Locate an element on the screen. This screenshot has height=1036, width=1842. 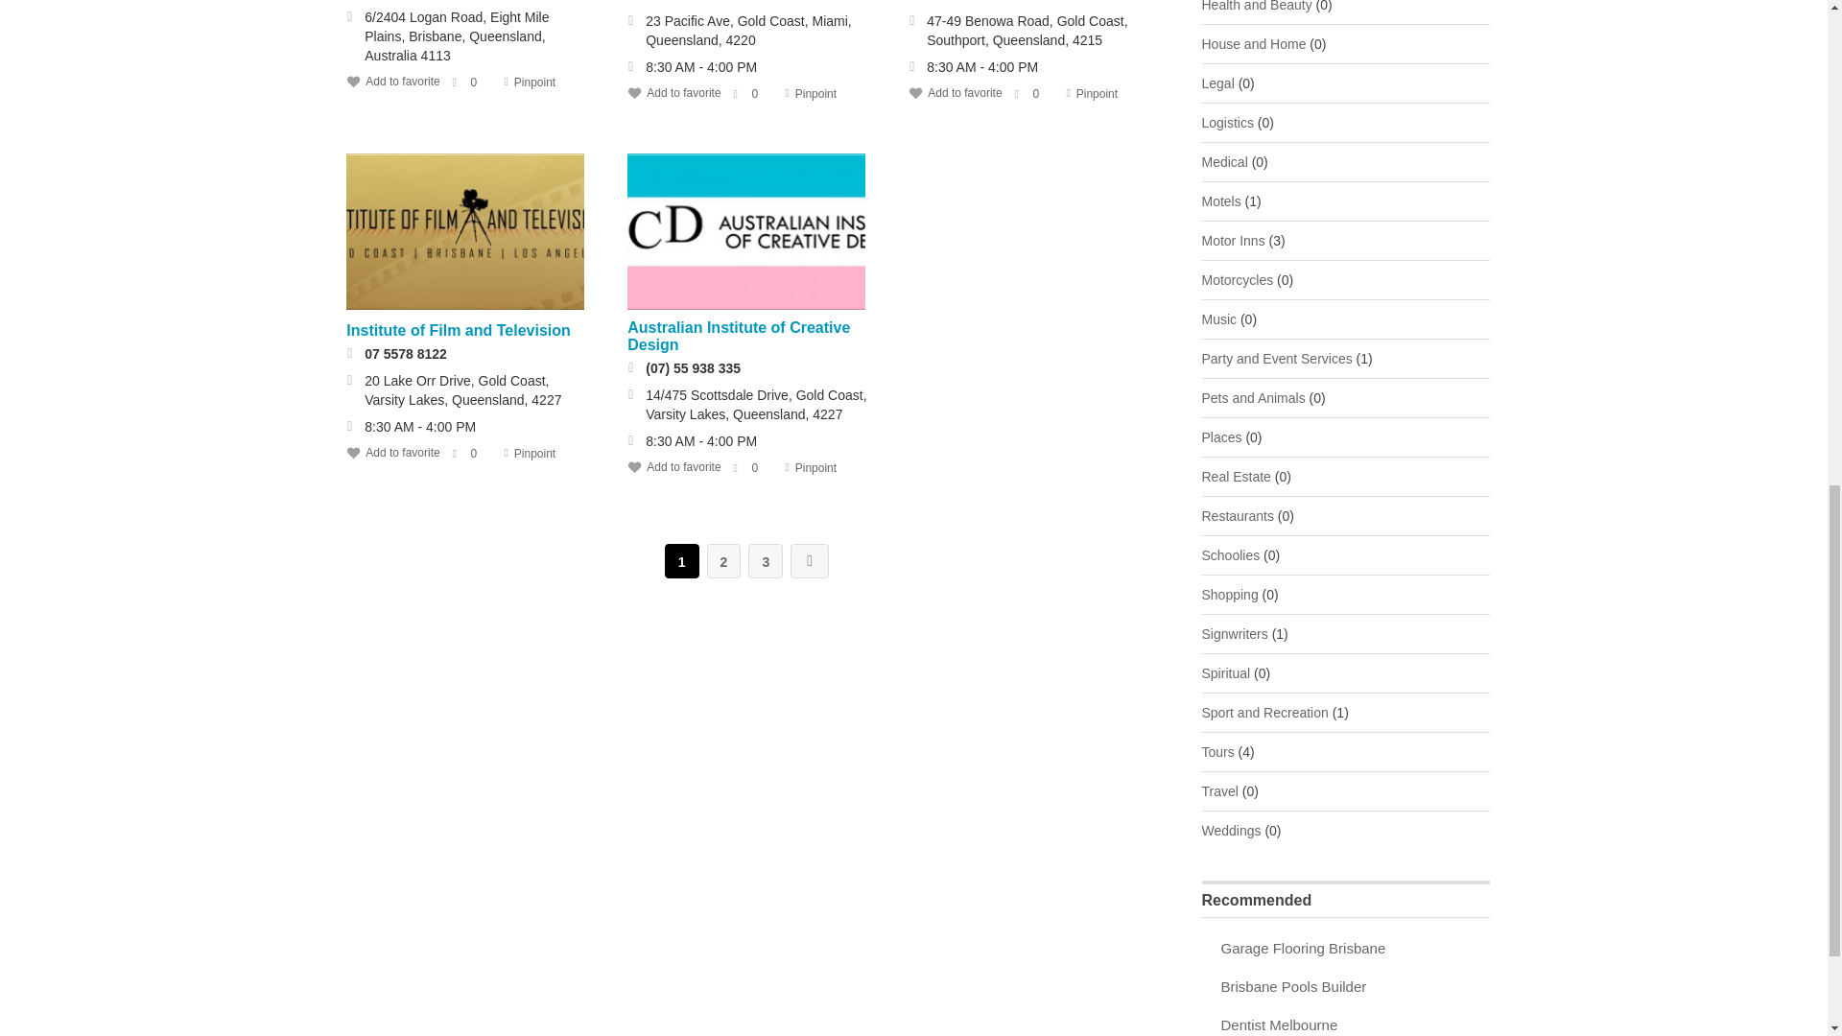
Add to favorite is located at coordinates (673, 92).